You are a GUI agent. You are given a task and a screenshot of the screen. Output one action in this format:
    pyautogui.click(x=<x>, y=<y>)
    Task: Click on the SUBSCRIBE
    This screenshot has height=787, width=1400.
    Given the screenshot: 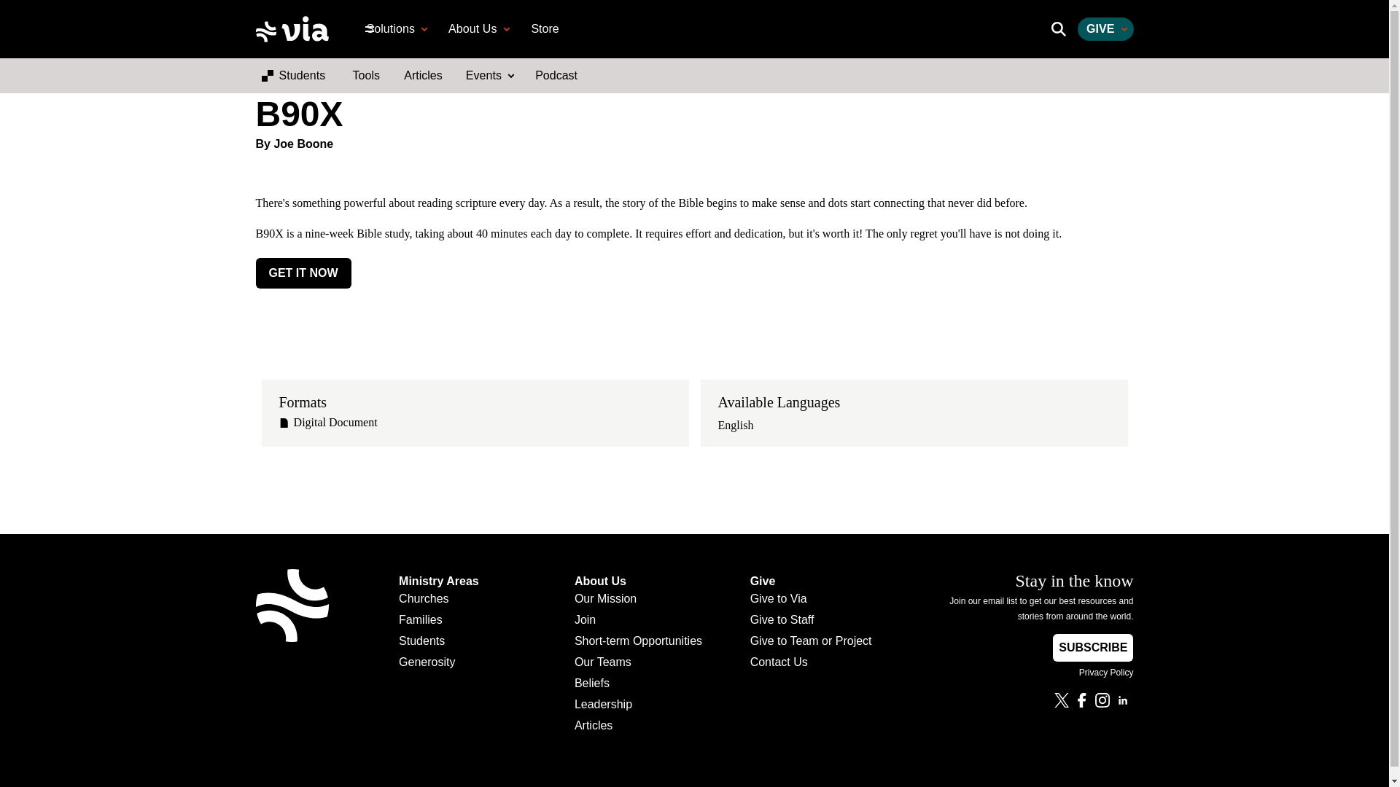 What is the action you would take?
    pyautogui.click(x=1092, y=648)
    